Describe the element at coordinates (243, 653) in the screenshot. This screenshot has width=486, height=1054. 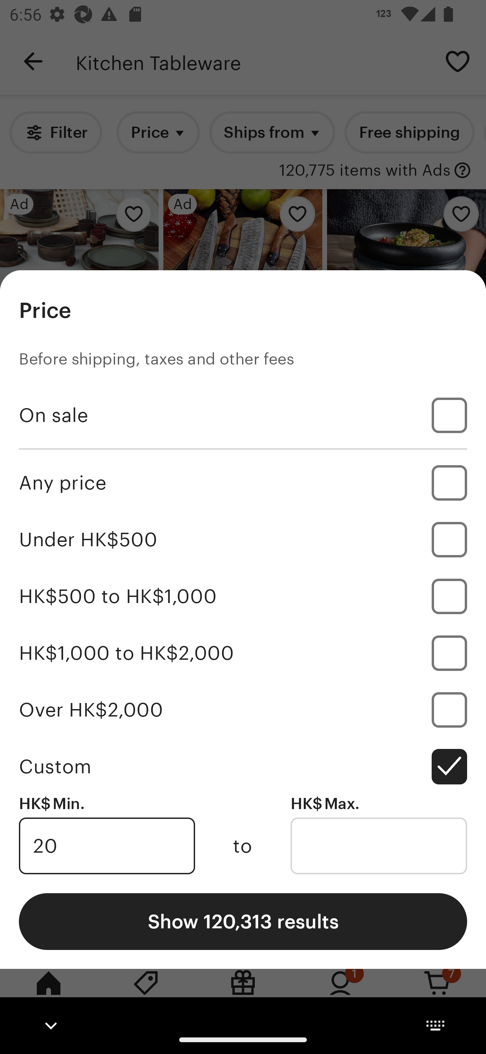
I see `HK$1,000 to HK$2,000` at that location.